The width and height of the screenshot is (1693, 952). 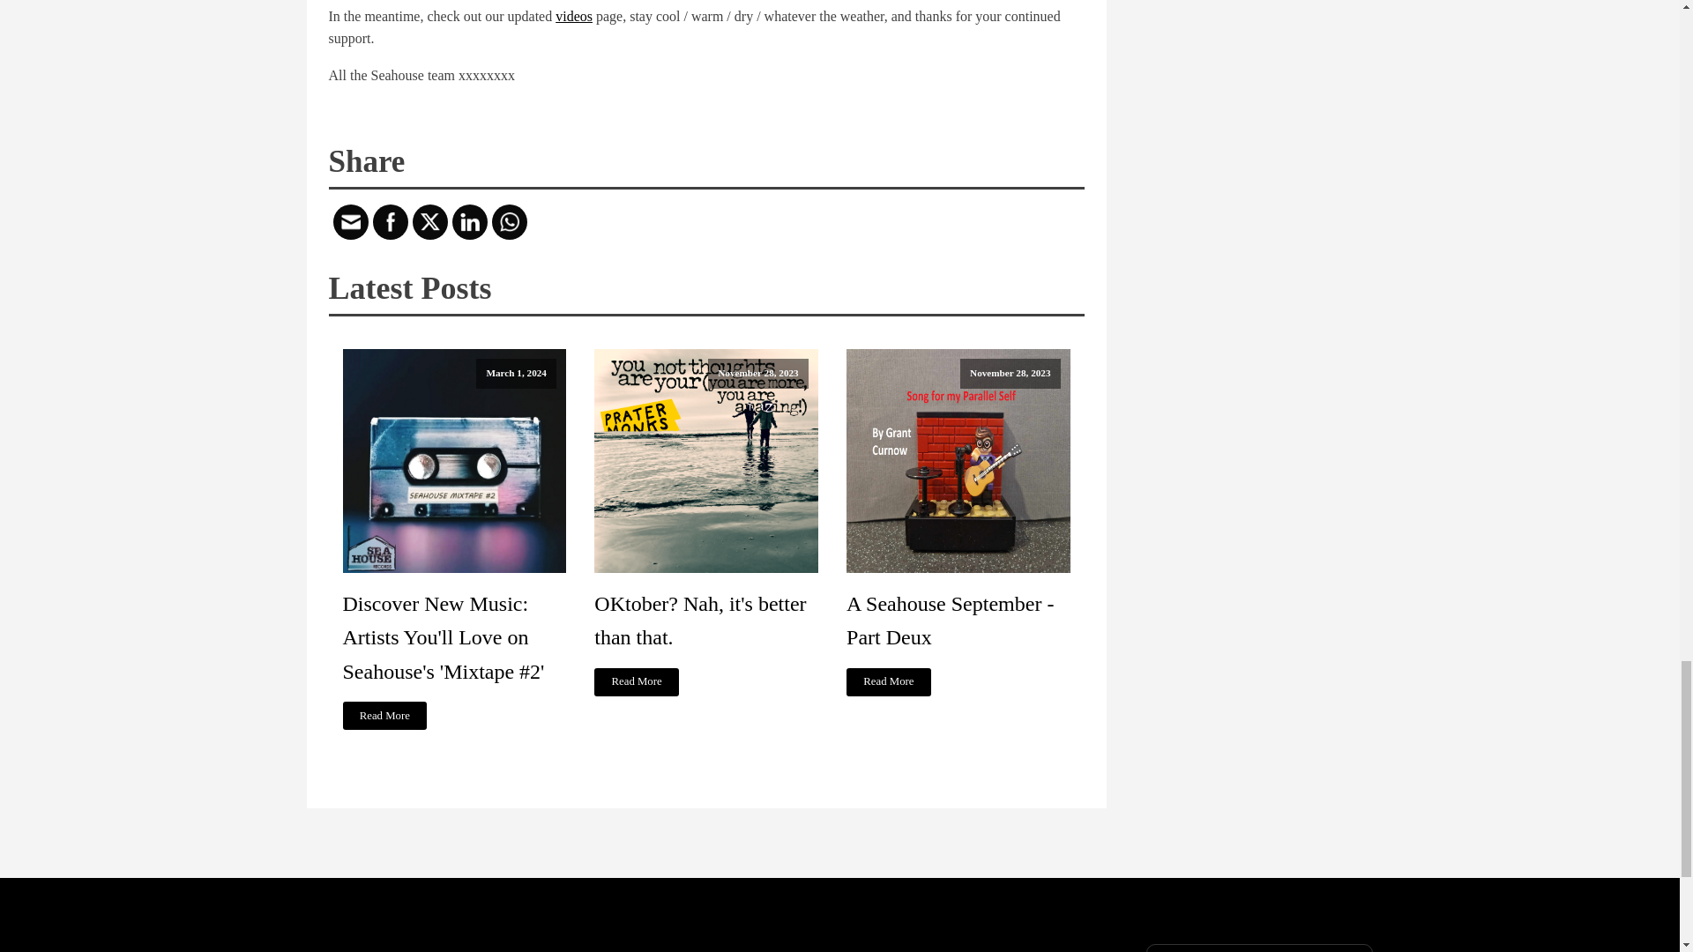 I want to click on Follow by Email, so click(x=349, y=222).